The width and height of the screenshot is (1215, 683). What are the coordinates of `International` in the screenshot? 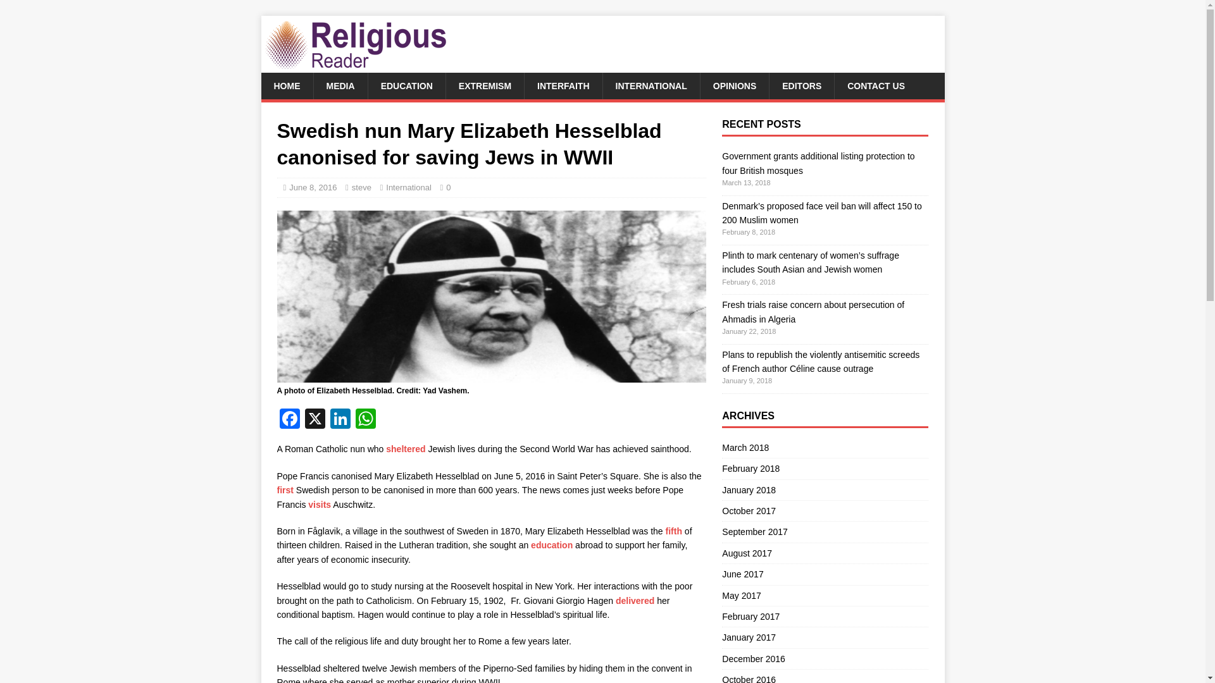 It's located at (409, 187).